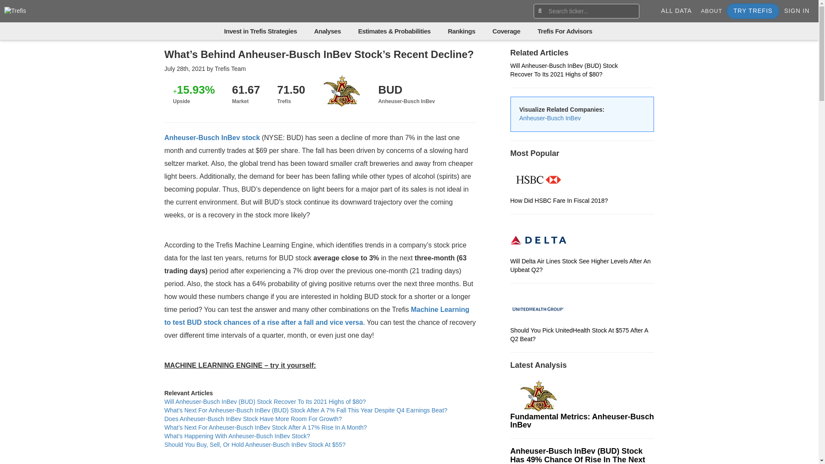 Image resolution: width=825 pixels, height=464 pixels. I want to click on ABOUT, so click(712, 11).